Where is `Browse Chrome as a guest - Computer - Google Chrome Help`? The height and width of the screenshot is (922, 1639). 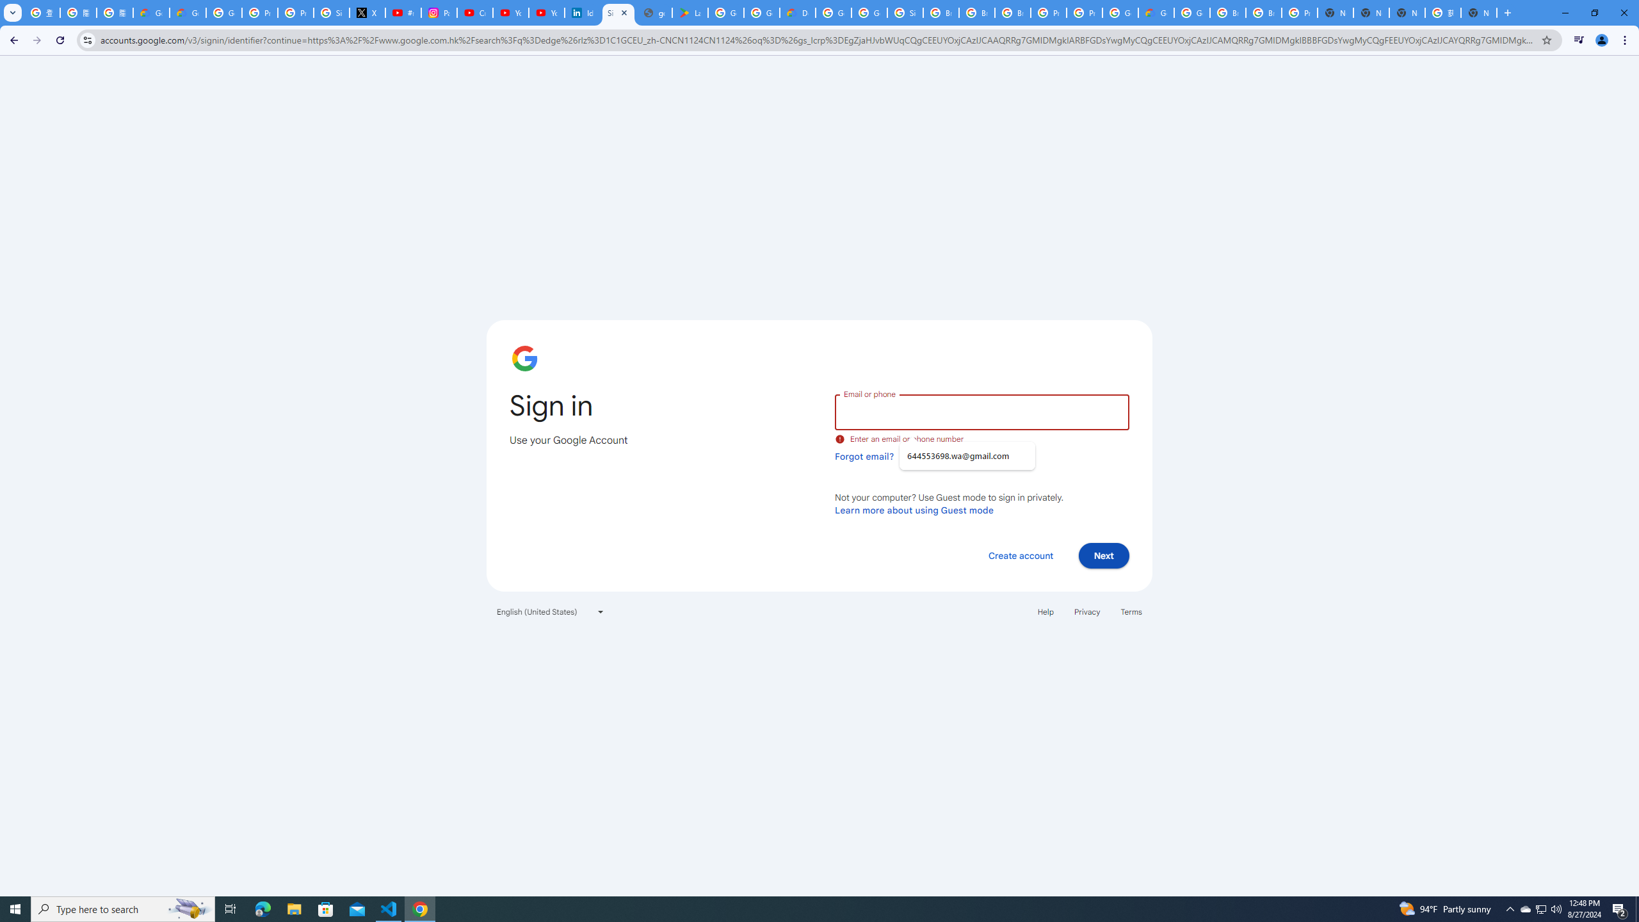 Browse Chrome as a guest - Computer - Google Chrome Help is located at coordinates (941, 13).